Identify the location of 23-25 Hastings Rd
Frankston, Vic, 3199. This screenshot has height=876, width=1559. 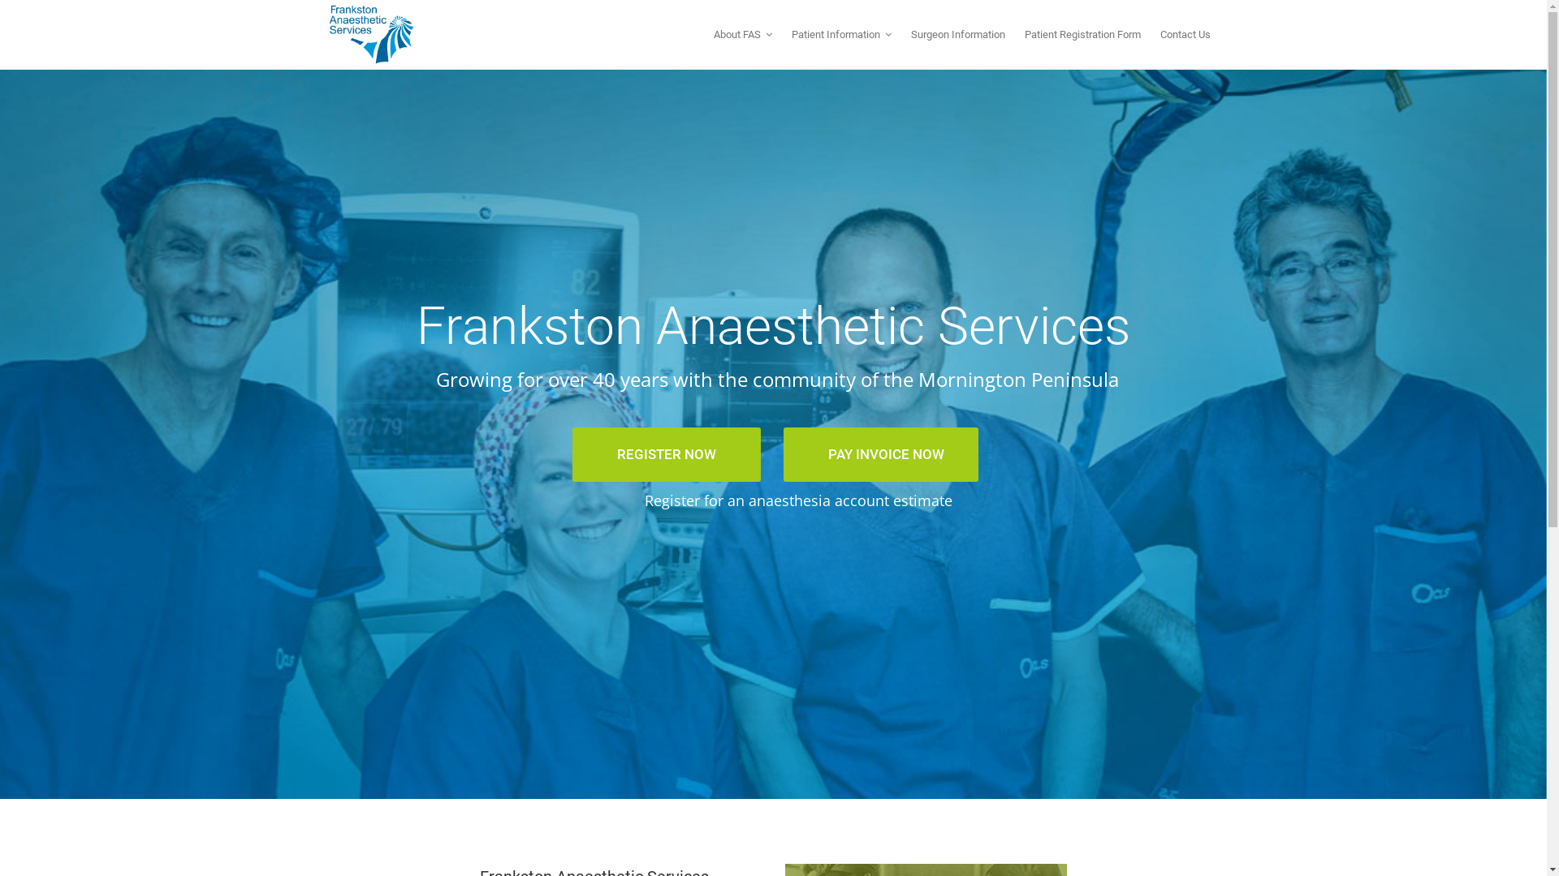
(692, 706).